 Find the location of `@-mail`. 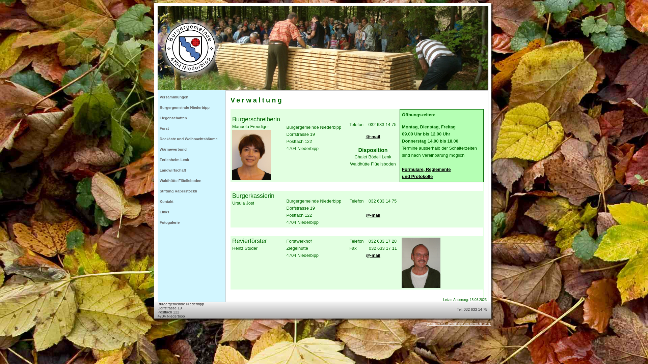

@-mail is located at coordinates (373, 255).